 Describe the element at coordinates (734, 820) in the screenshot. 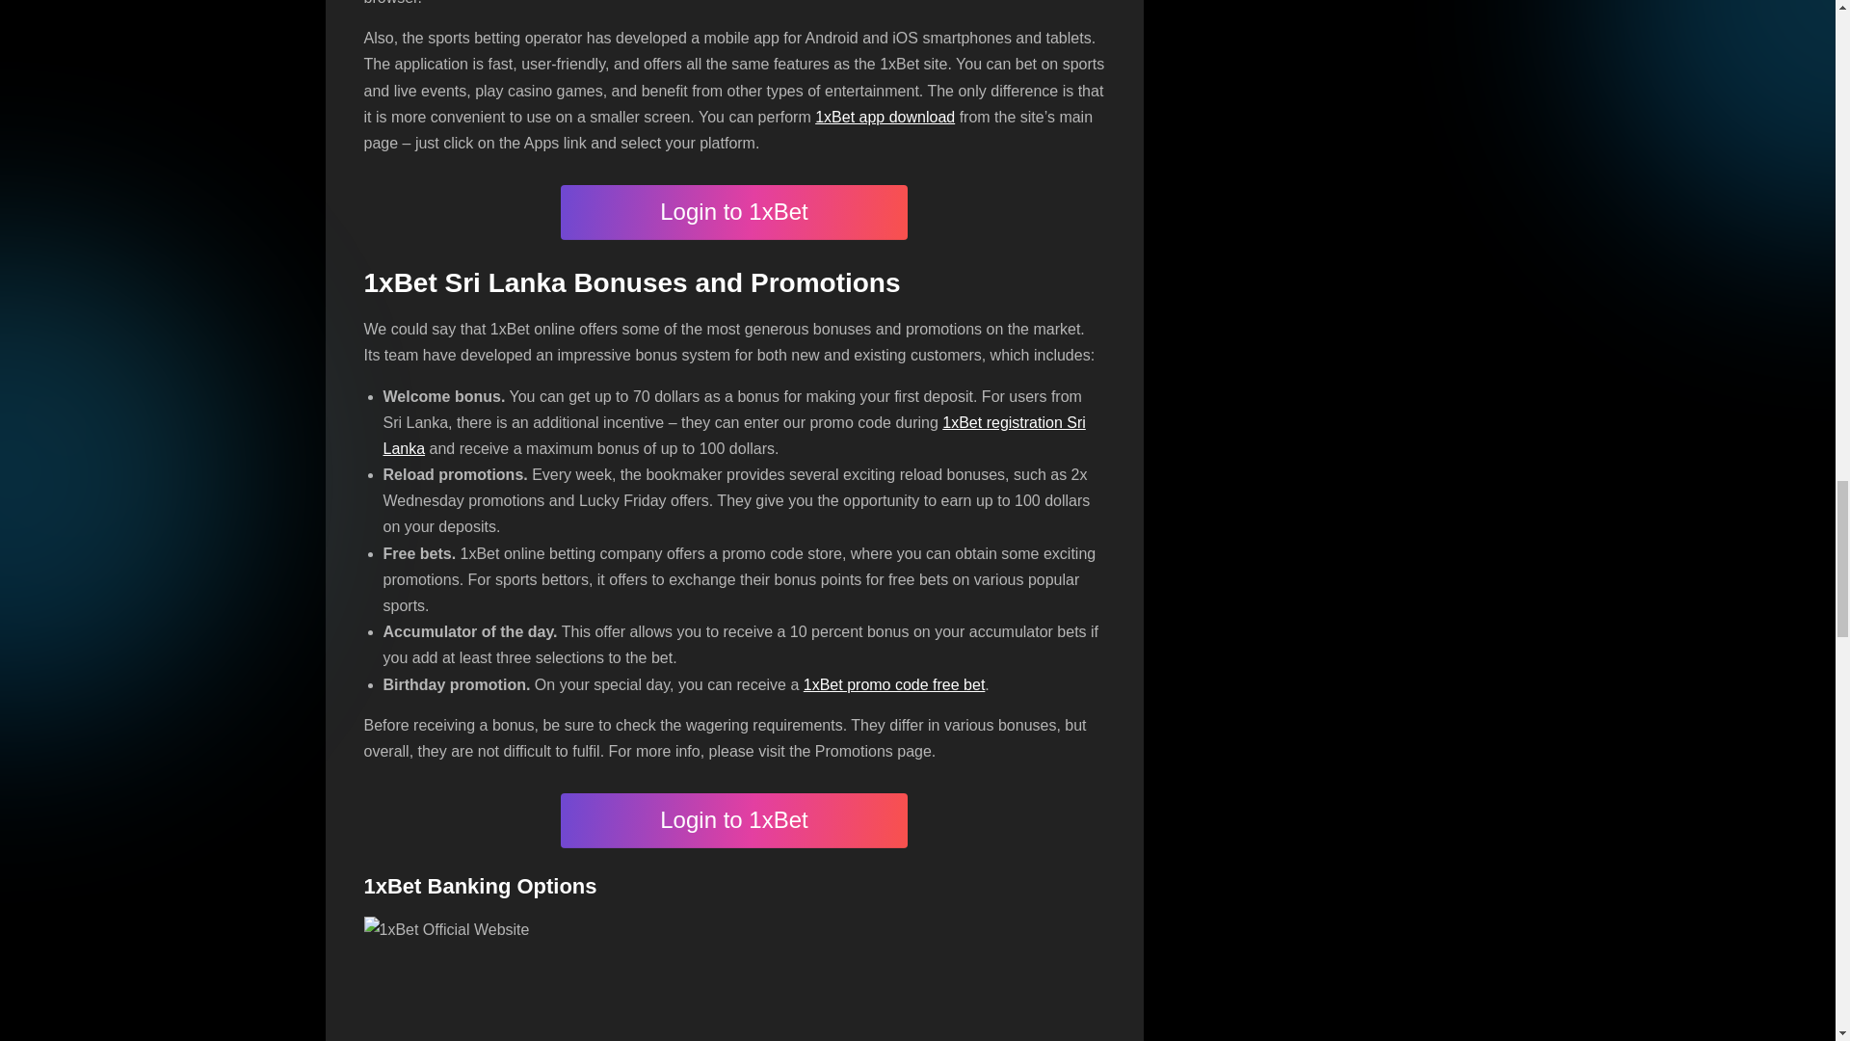

I see `Login to 1xBet` at that location.